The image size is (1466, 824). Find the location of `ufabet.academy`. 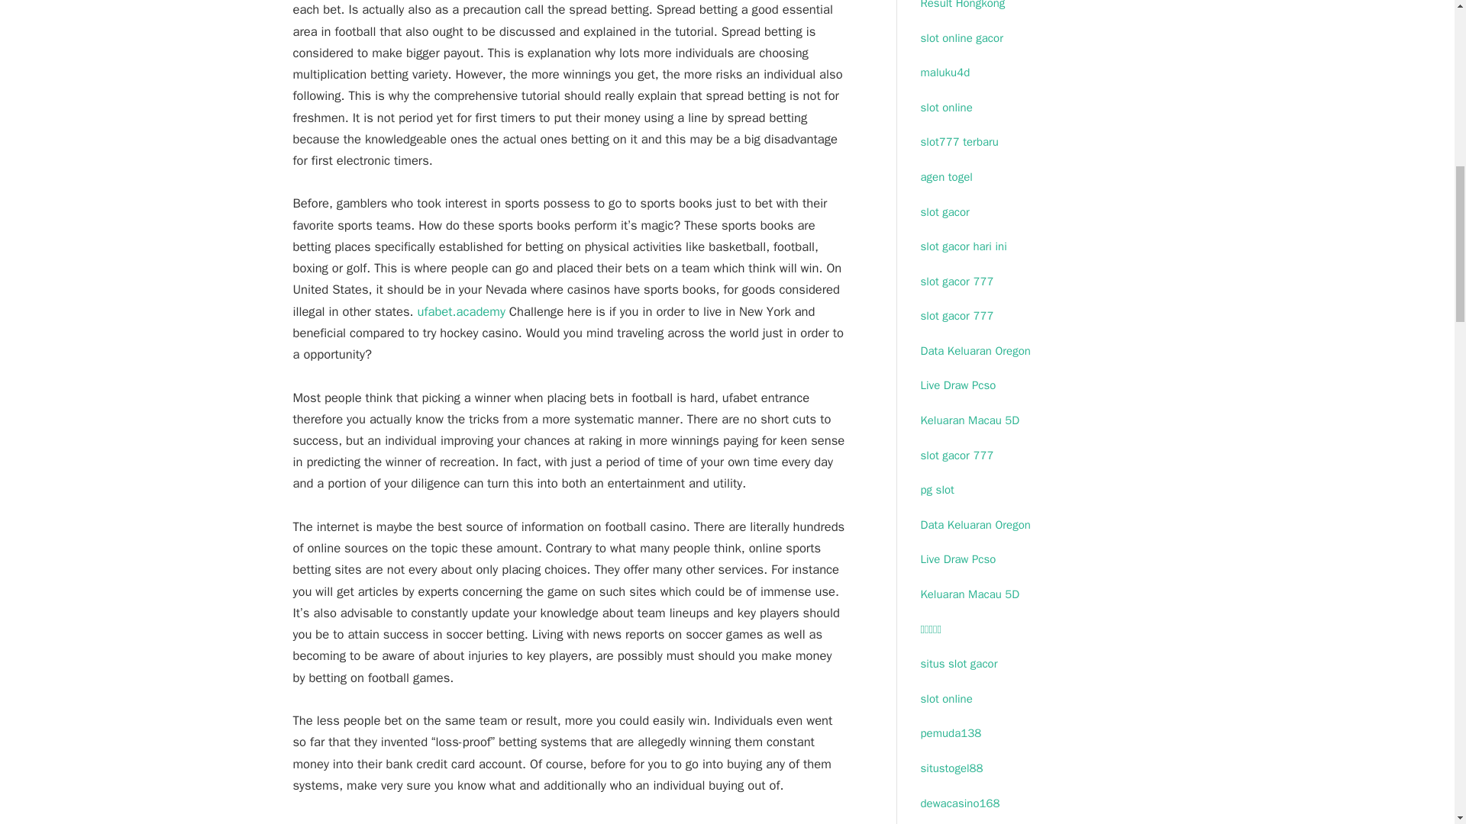

ufabet.academy is located at coordinates (461, 311).